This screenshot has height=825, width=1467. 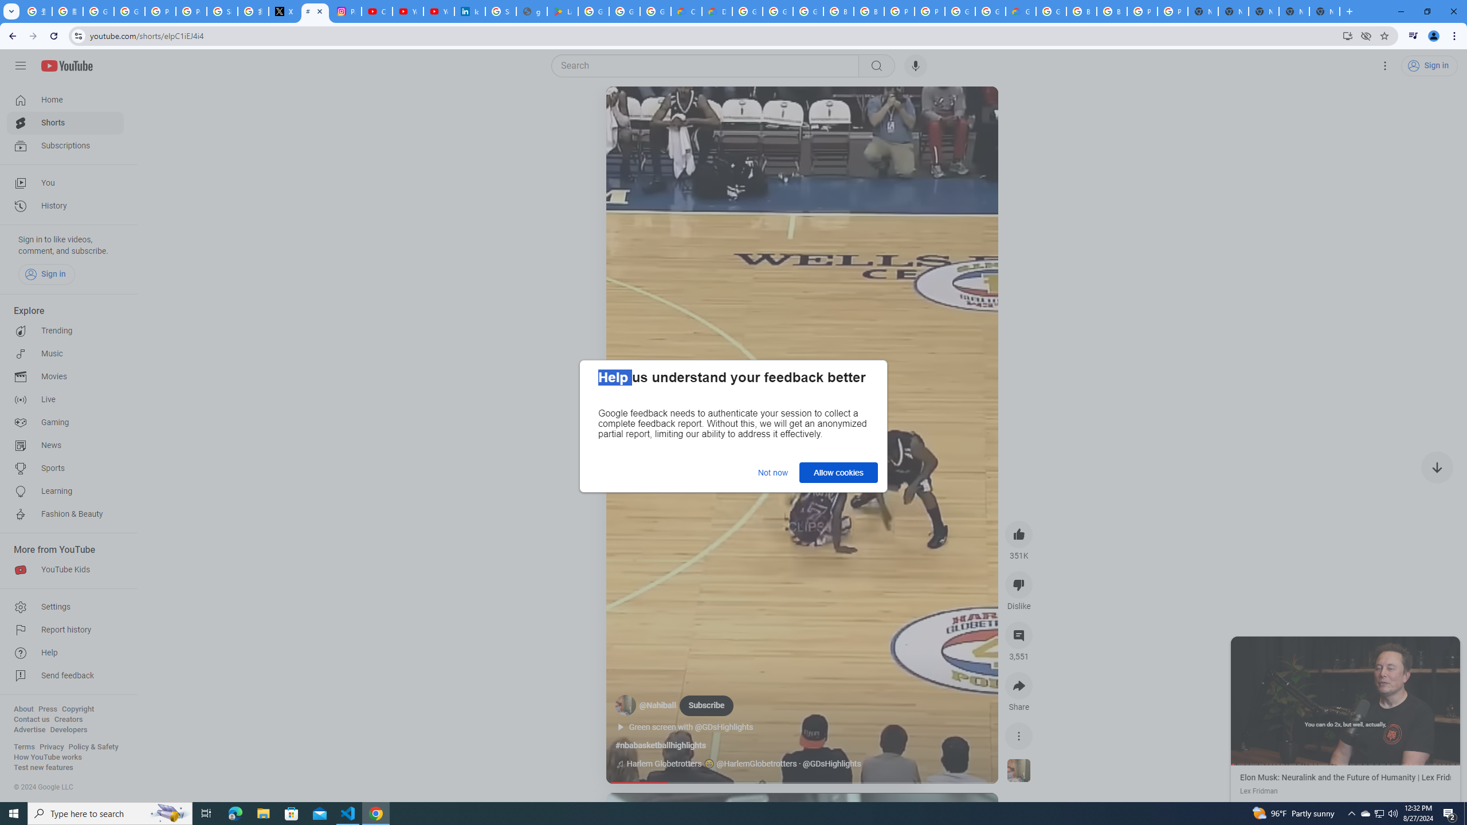 I want to click on Play (k), so click(x=628, y=109).